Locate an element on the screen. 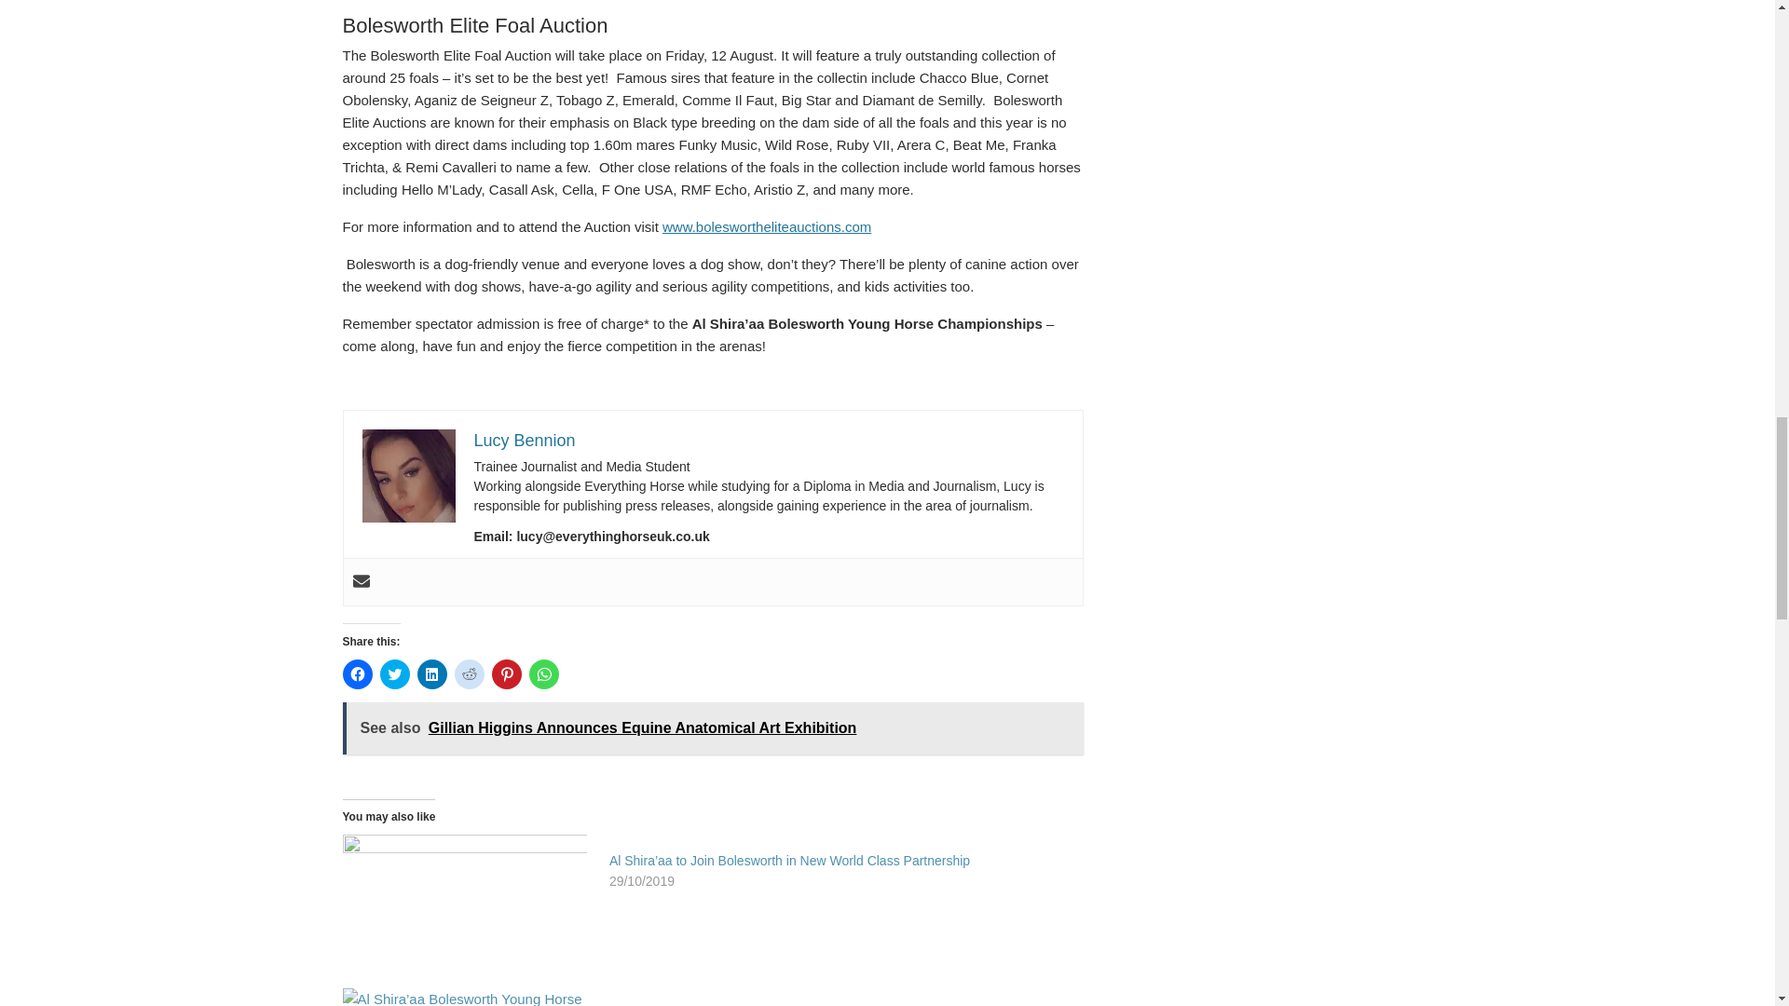 Image resolution: width=1789 pixels, height=1006 pixels. Click to share on Facebook is located at coordinates (358, 674).